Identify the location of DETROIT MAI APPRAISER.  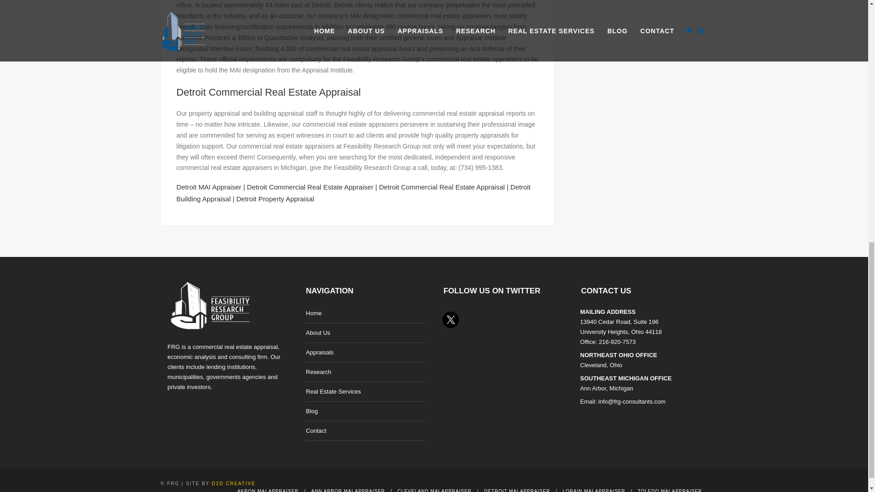
(517, 490).